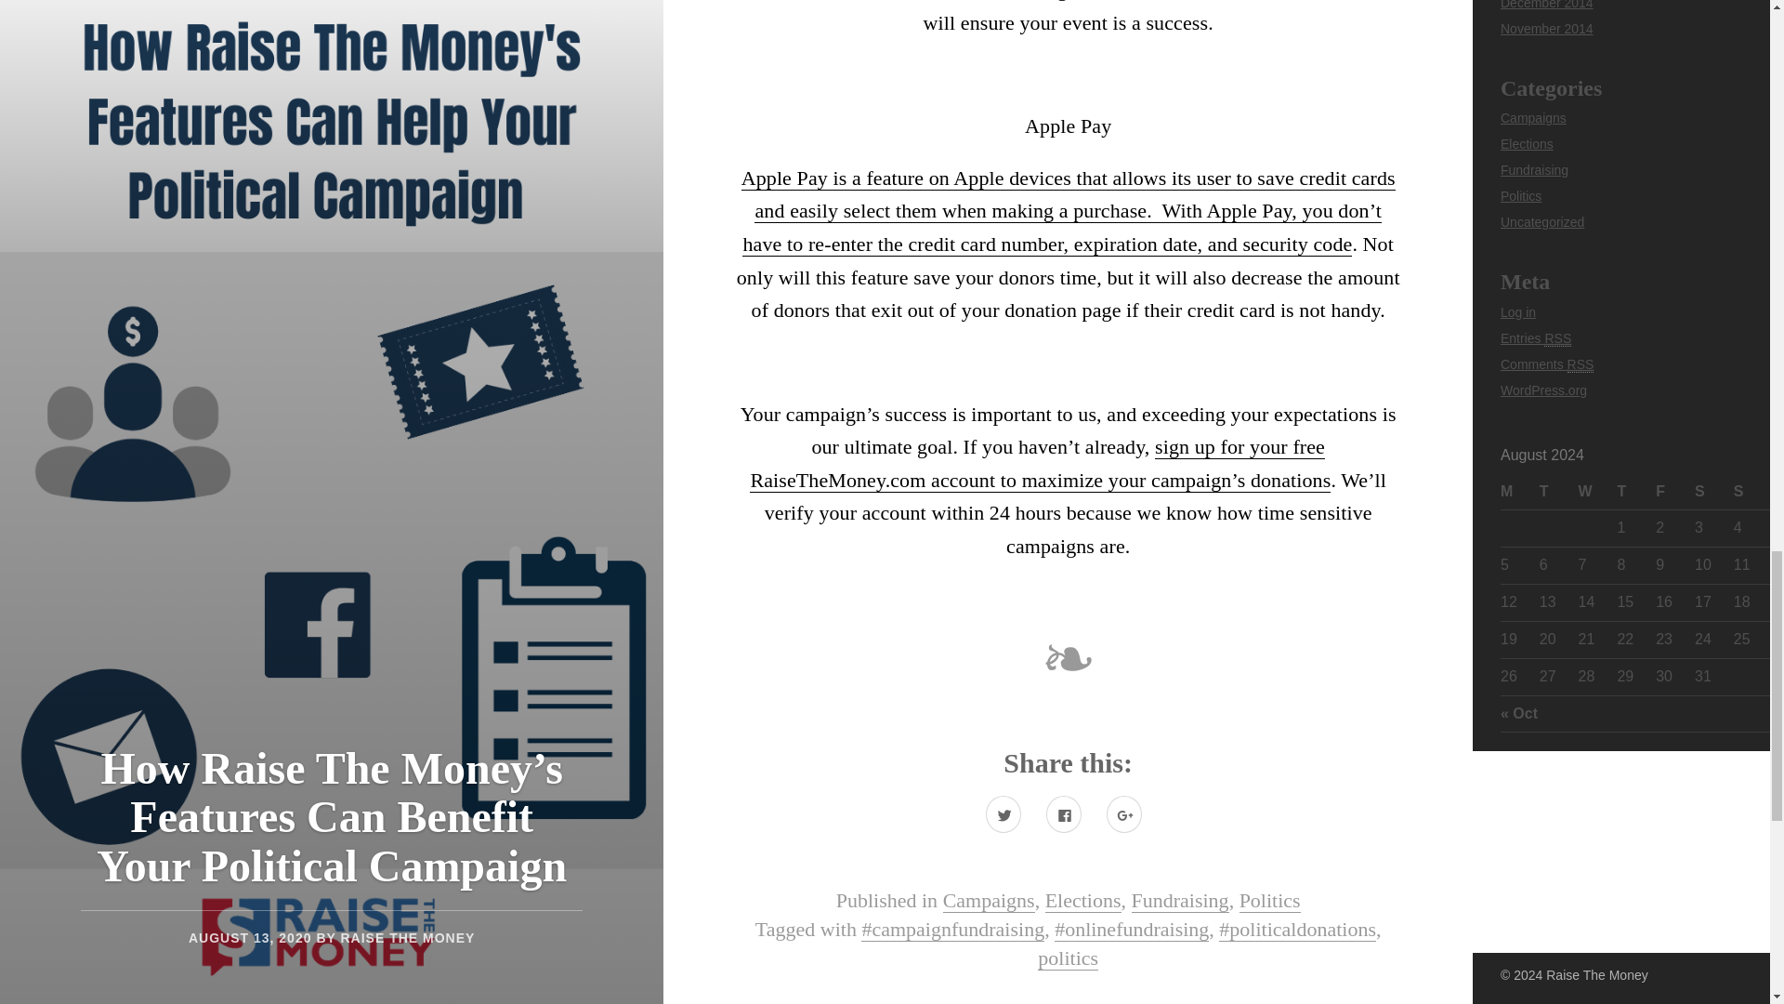 Image resolution: width=1784 pixels, height=1004 pixels. What do you see at coordinates (1674, 491) in the screenshot?
I see `Friday` at bounding box center [1674, 491].